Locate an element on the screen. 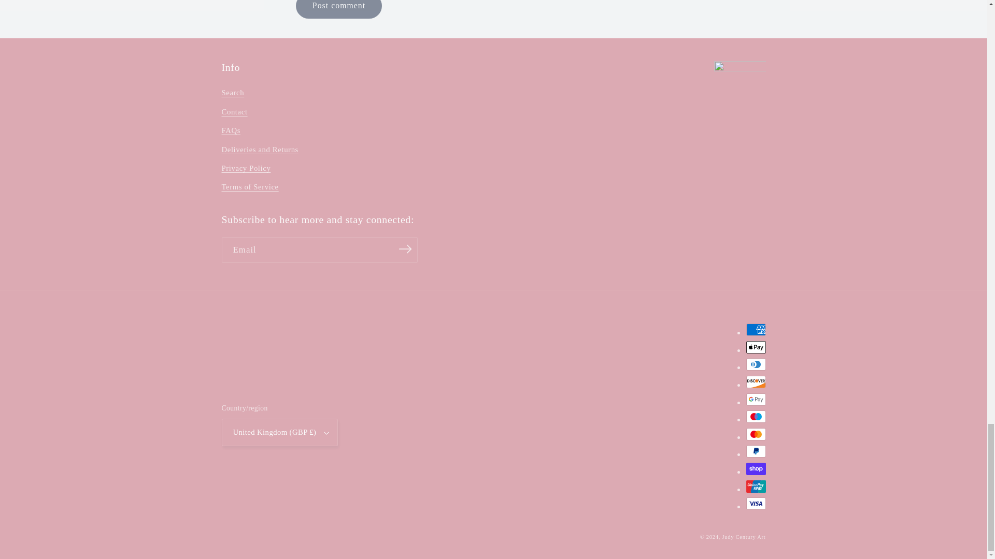 The height and width of the screenshot is (559, 995). American Express is located at coordinates (756, 330).